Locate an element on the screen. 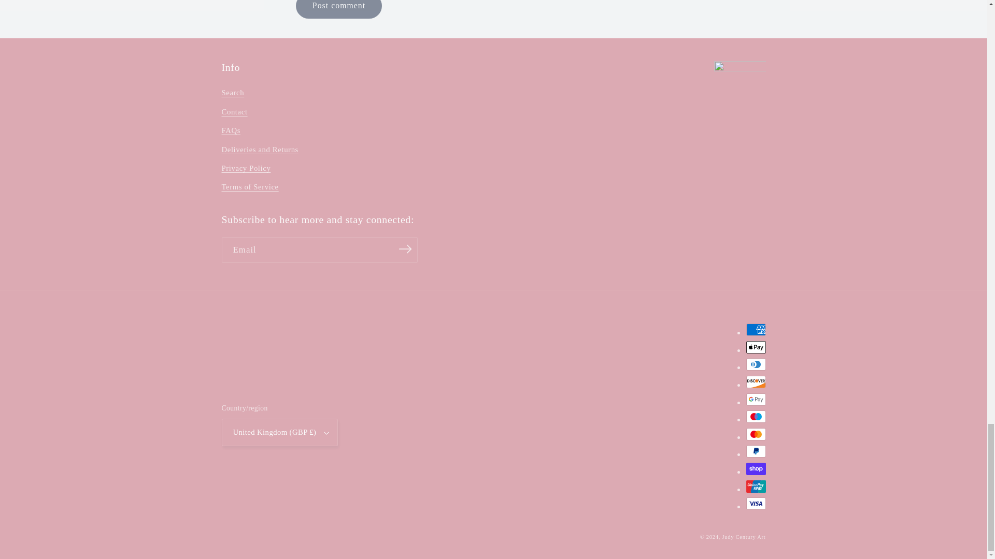 The height and width of the screenshot is (559, 995). American Express is located at coordinates (756, 330).